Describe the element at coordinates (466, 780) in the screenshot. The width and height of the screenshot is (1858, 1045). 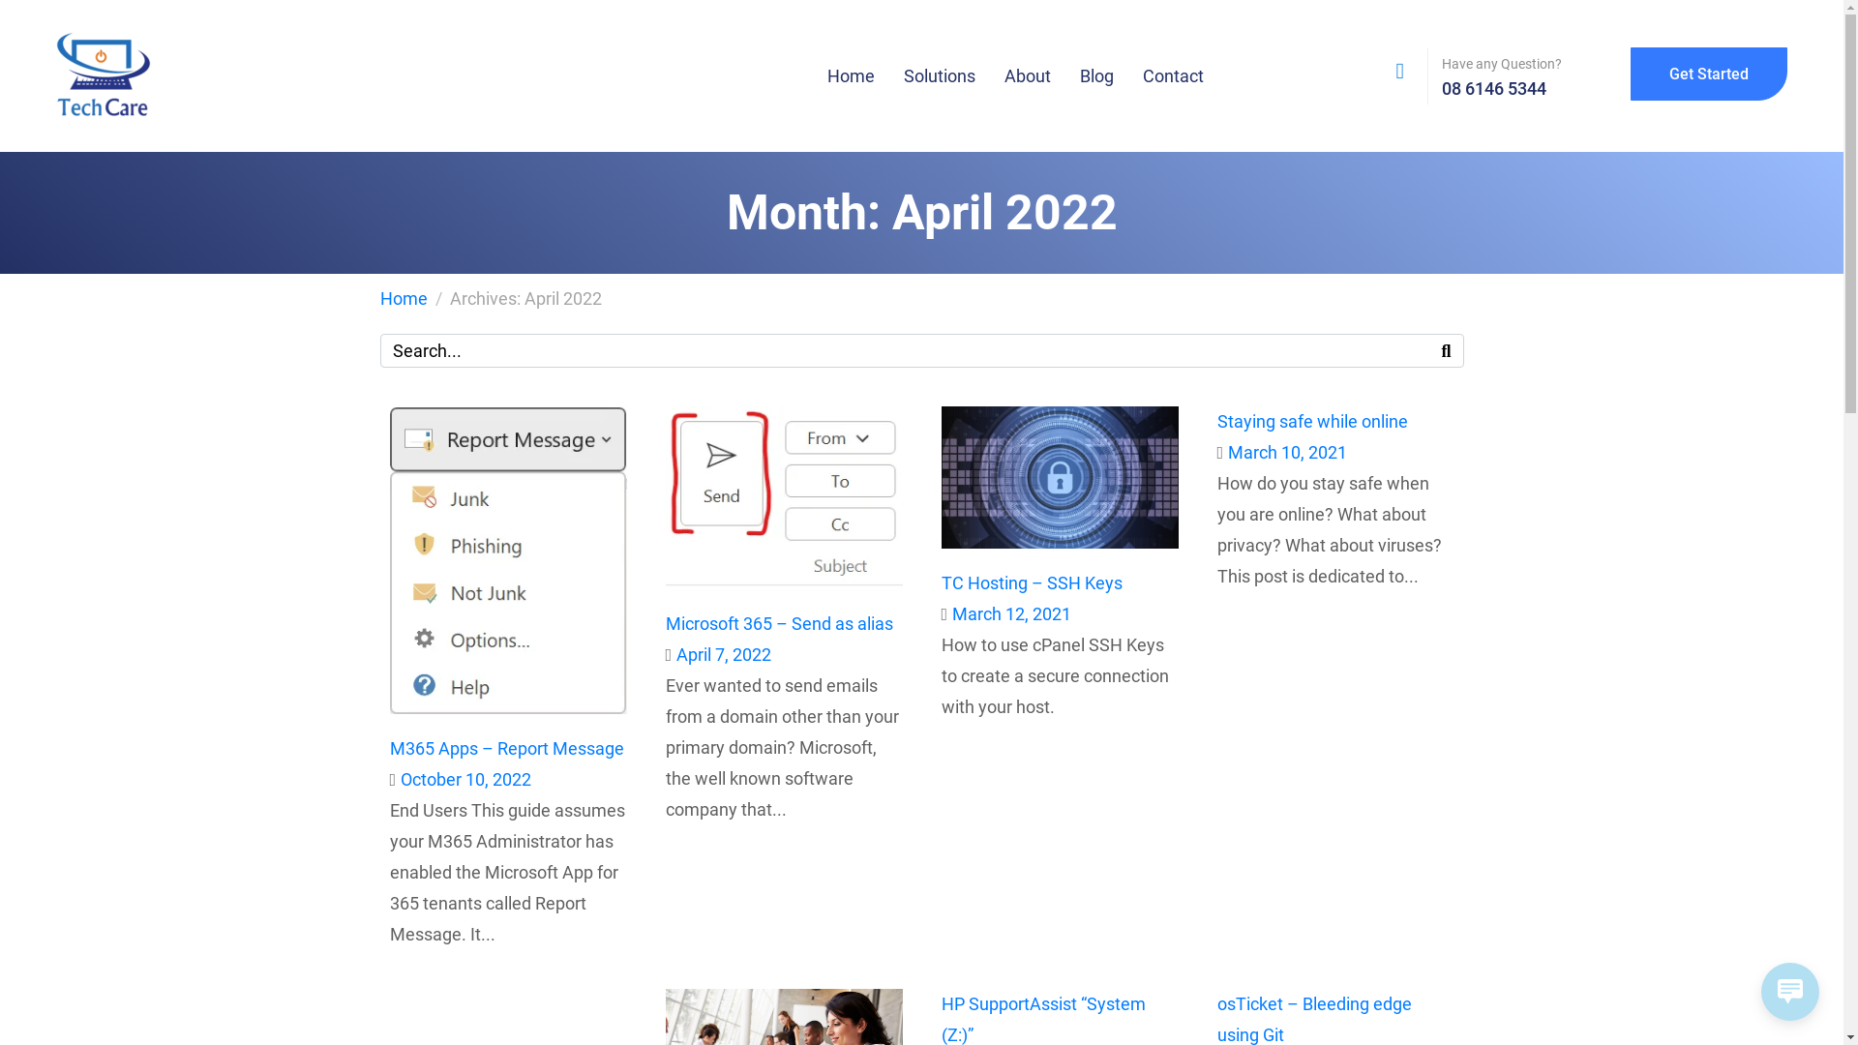
I see `October 10, 2022` at that location.